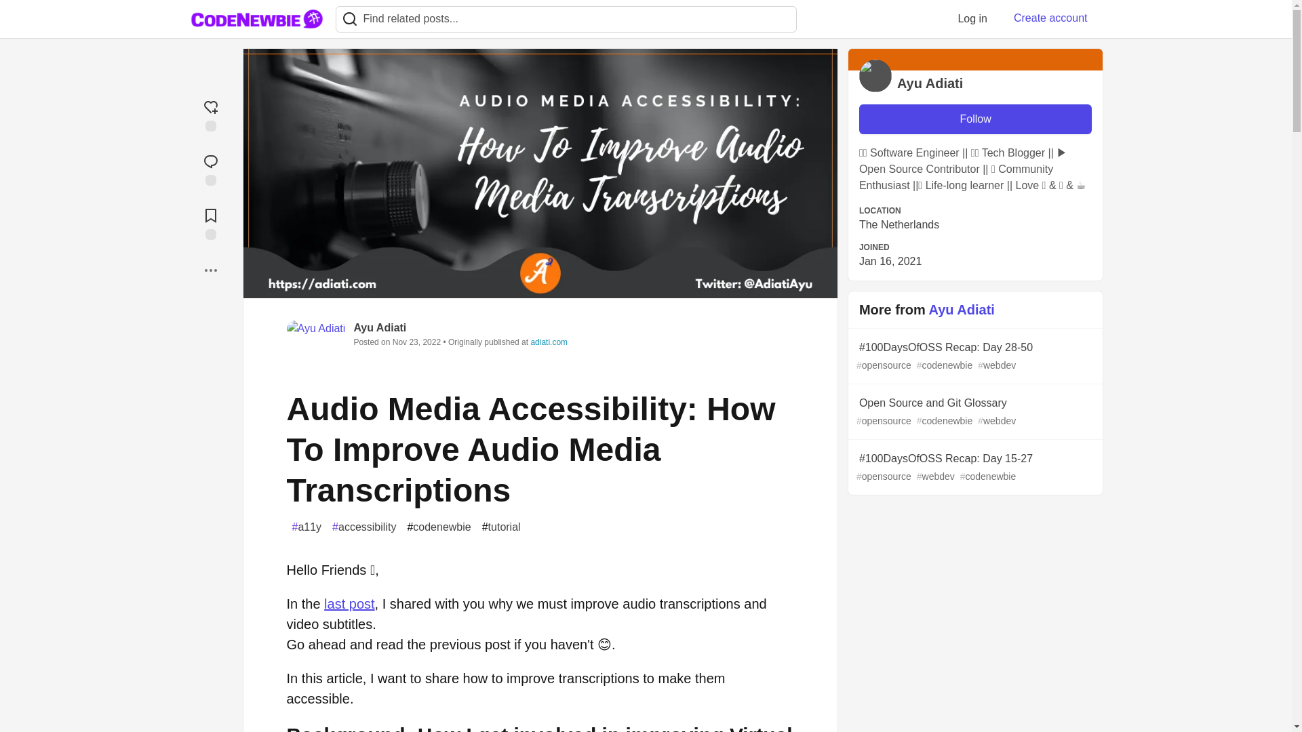 The image size is (1302, 732). What do you see at coordinates (350, 19) in the screenshot?
I see `Search` at bounding box center [350, 19].